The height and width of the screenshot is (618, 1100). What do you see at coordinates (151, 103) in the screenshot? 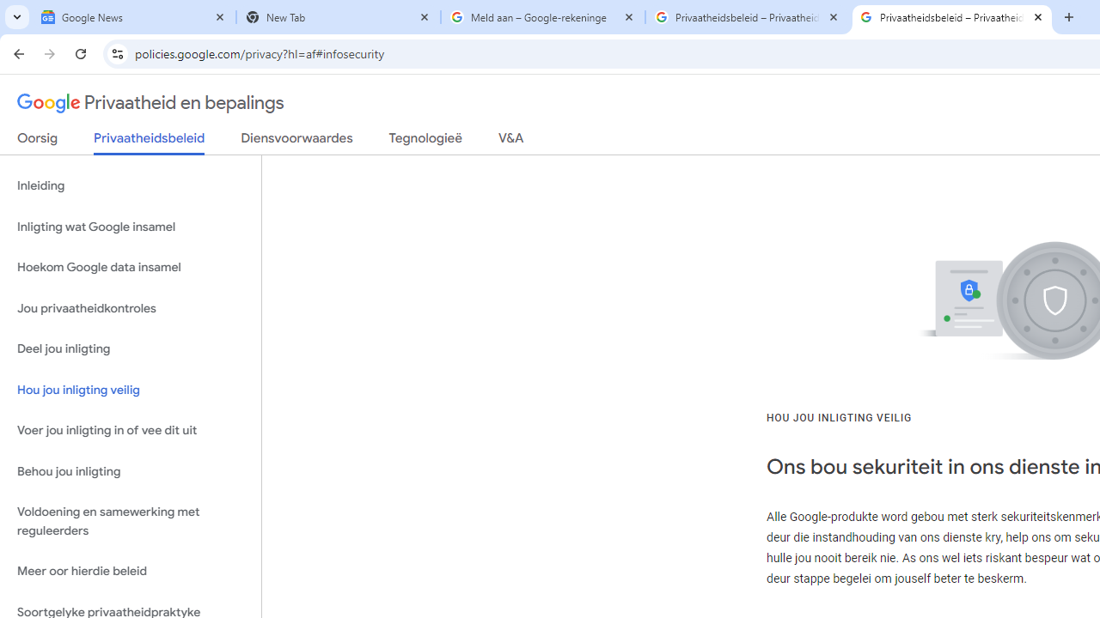
I see `Privaatheid en bepalings` at bounding box center [151, 103].